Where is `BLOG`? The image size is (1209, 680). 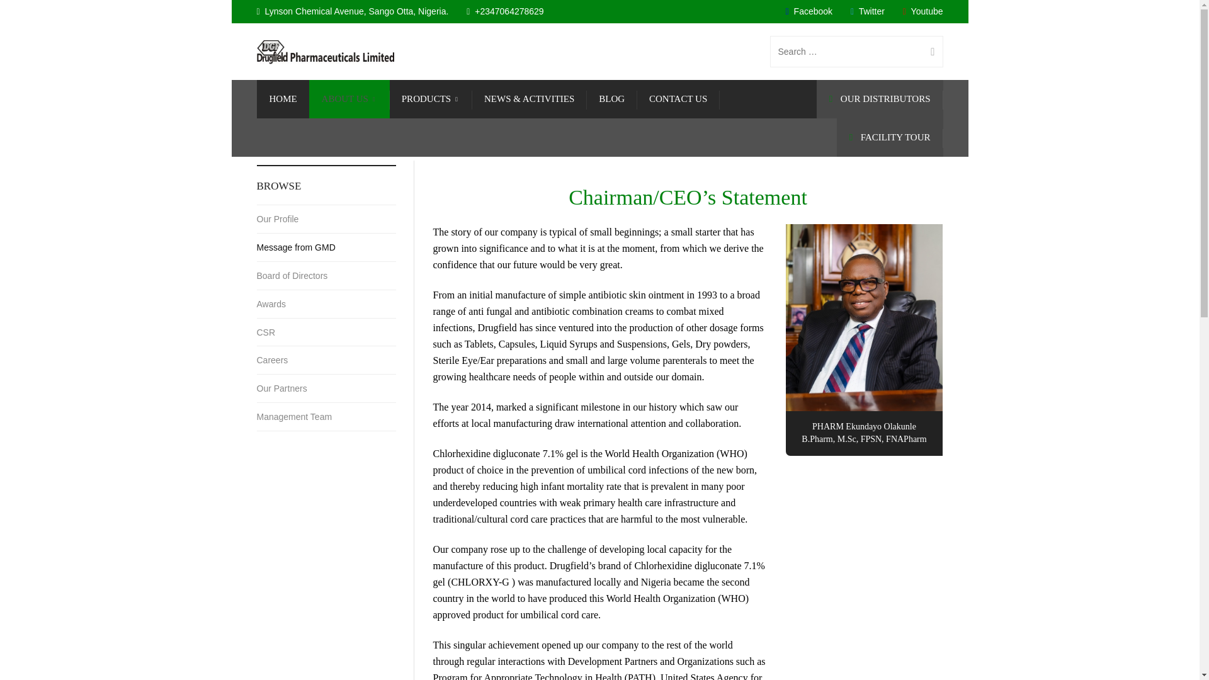
BLOG is located at coordinates (611, 99).